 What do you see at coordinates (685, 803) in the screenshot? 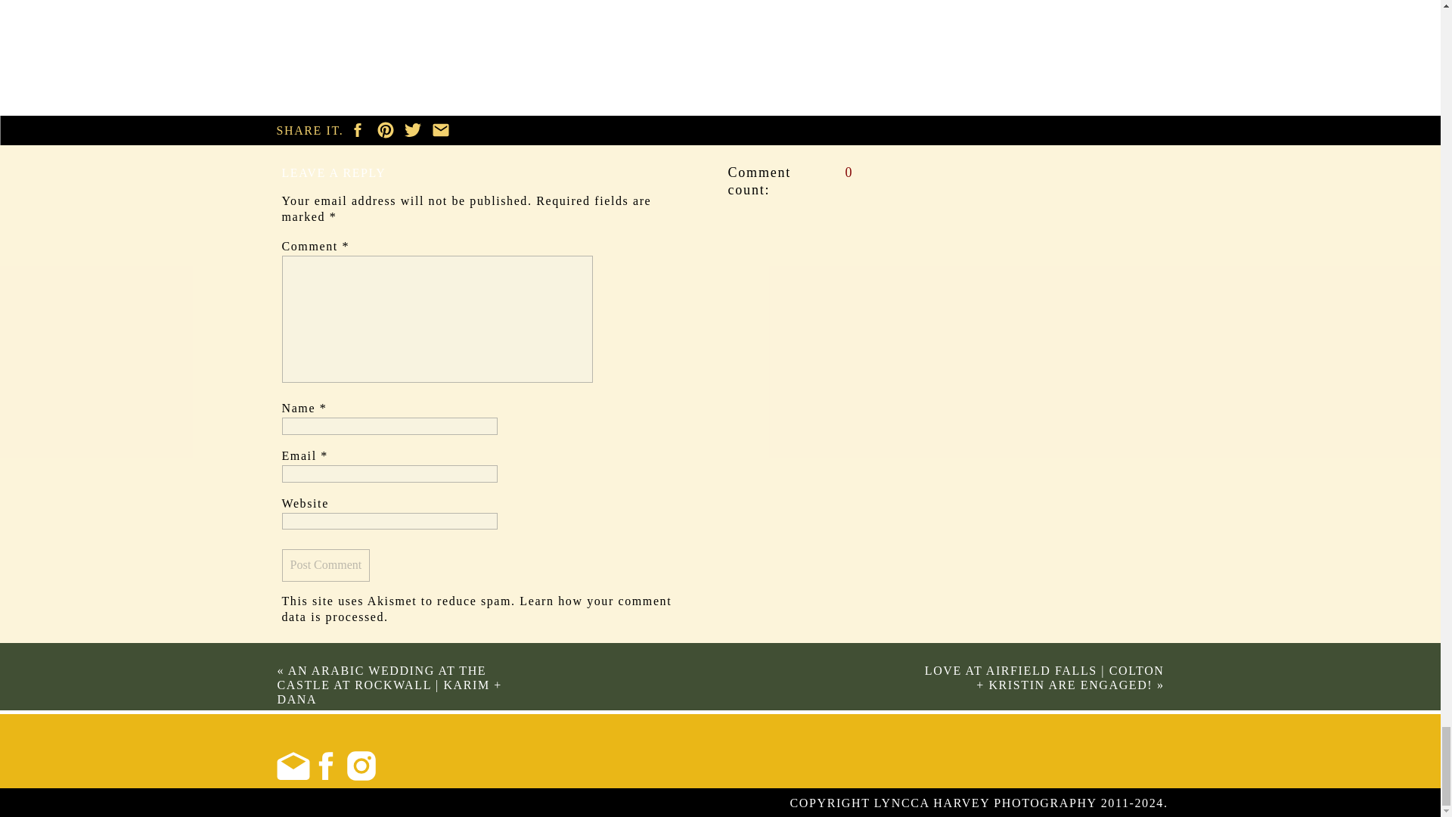
I see `CONTACT` at bounding box center [685, 803].